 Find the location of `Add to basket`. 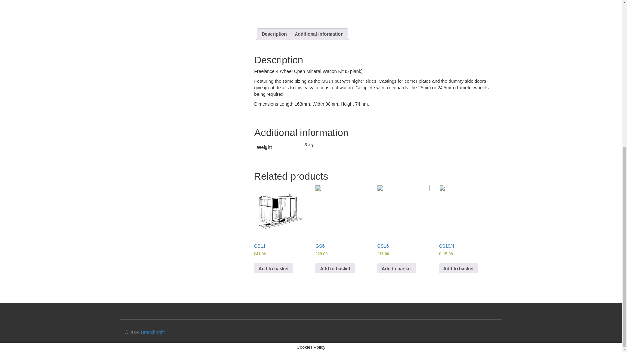

Add to basket is located at coordinates (274, 268).